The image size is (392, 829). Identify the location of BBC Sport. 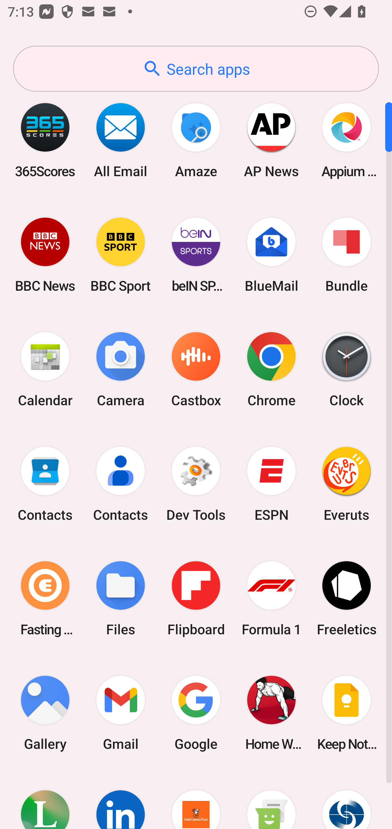
(121, 255).